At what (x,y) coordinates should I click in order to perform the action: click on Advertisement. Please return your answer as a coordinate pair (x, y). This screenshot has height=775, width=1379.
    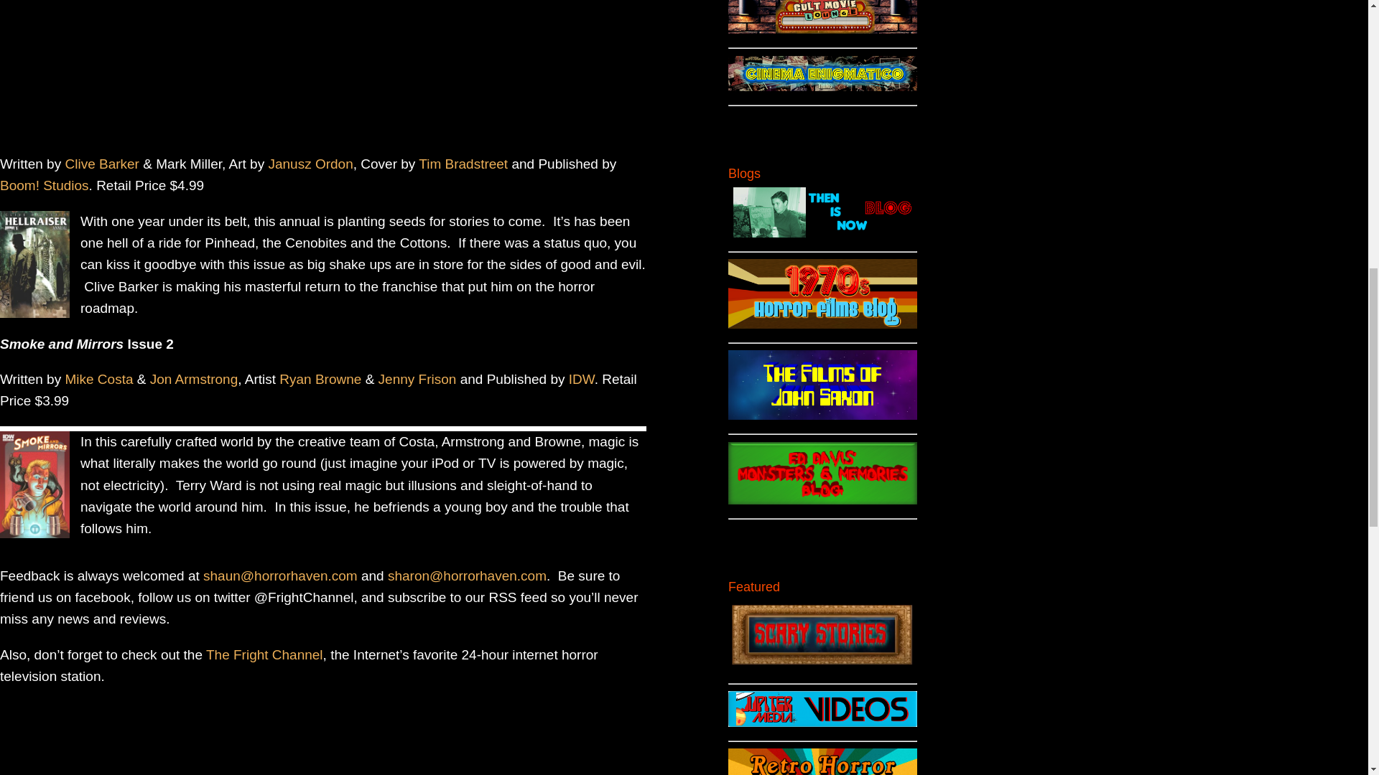
    Looking at the image, I should click on (323, 74).